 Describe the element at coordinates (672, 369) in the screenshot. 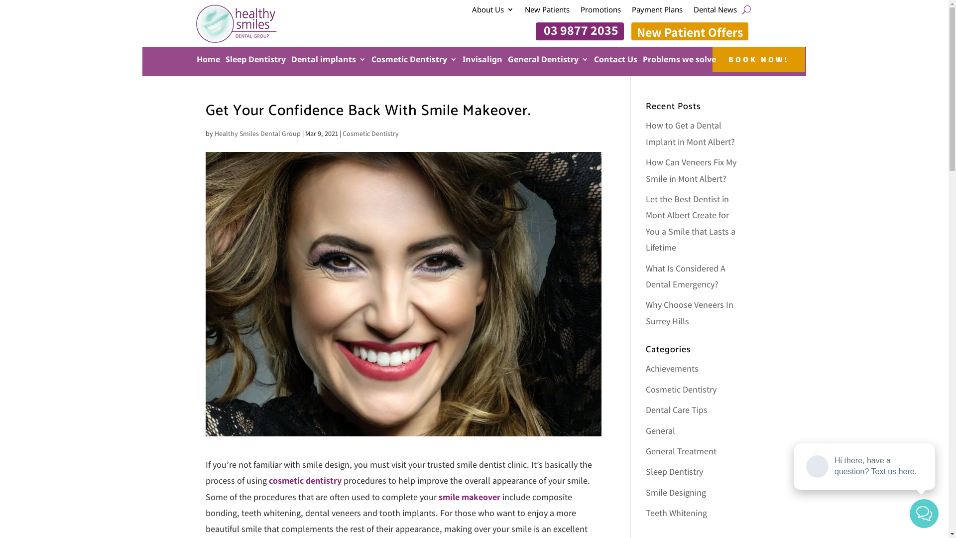

I see `Achievements` at that location.